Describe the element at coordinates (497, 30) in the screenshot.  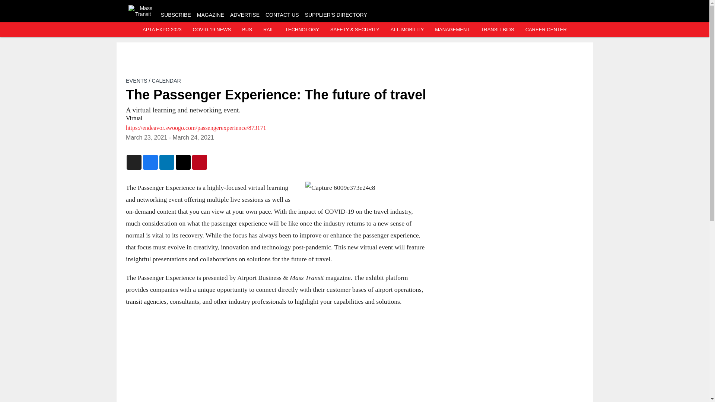
I see `TRANSIT BIDS` at that location.